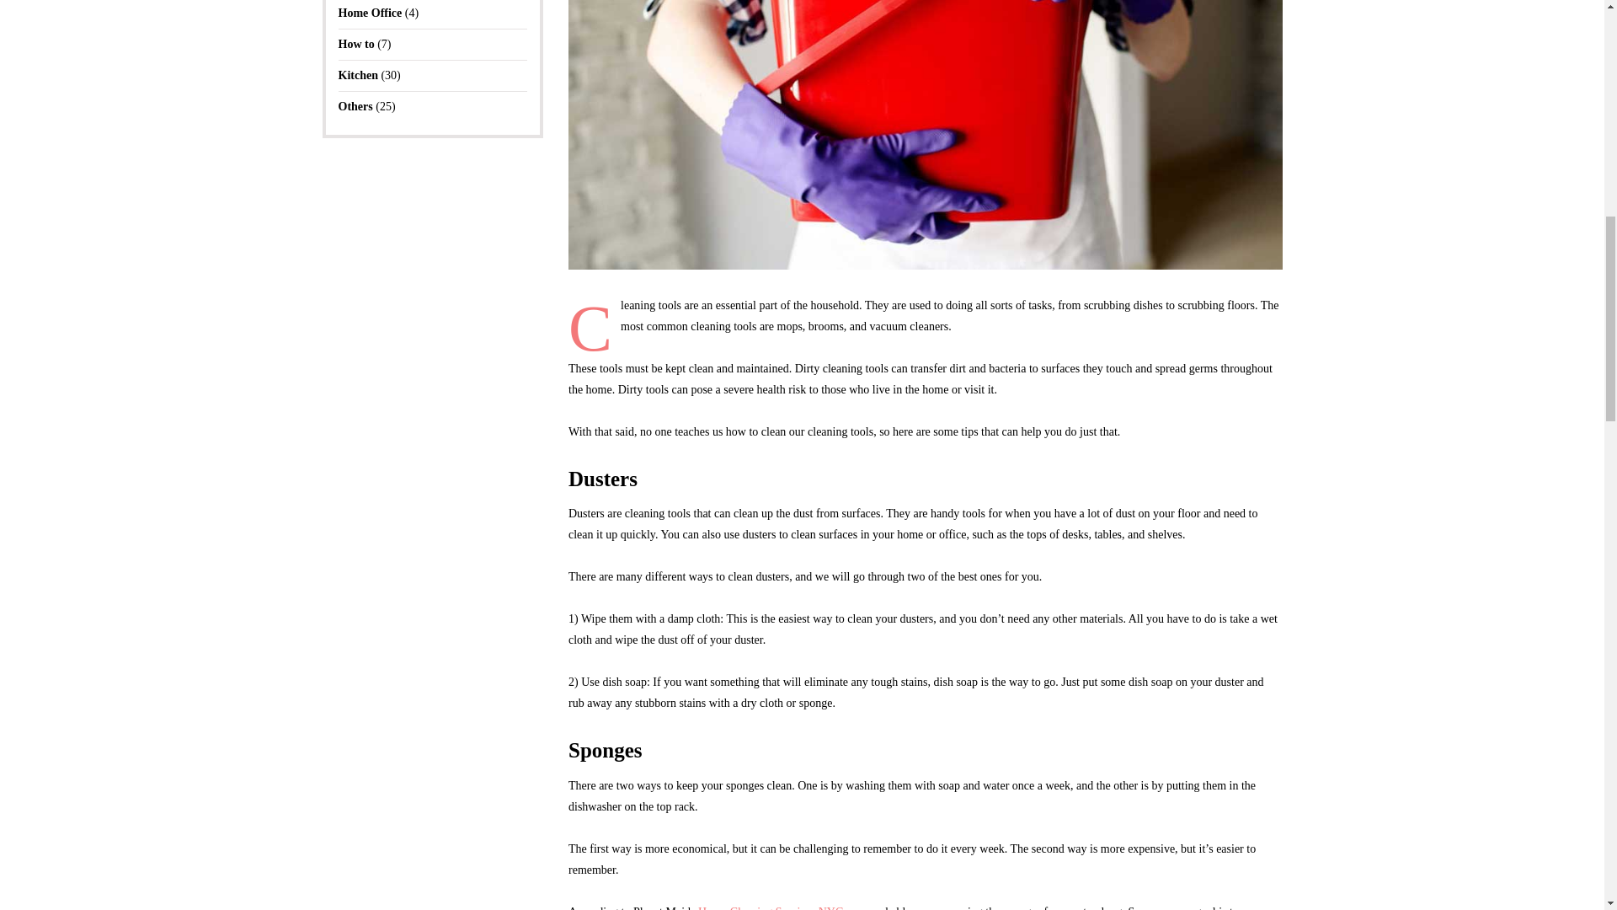 This screenshot has height=910, width=1617. Describe the element at coordinates (358, 76) in the screenshot. I see `Kitchen` at that location.